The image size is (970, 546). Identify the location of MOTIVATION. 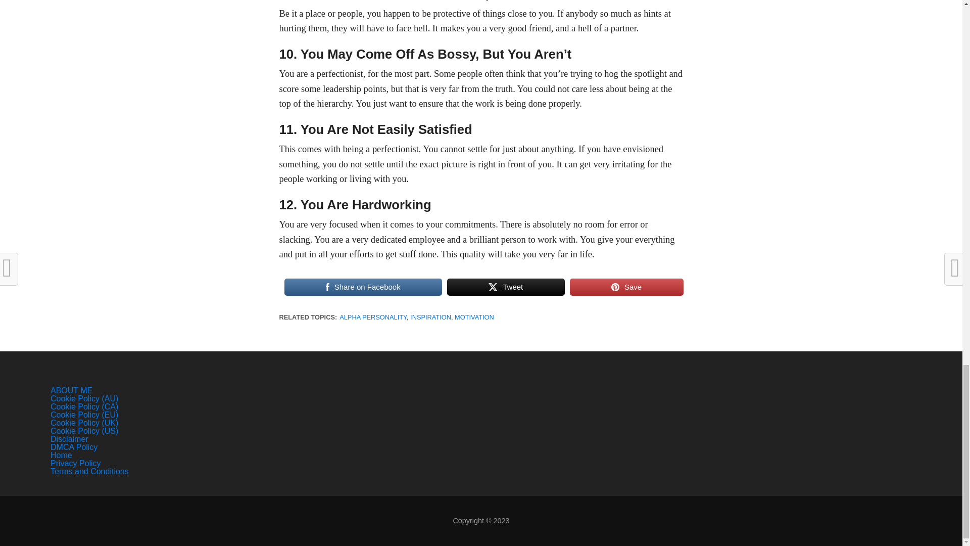
(474, 317).